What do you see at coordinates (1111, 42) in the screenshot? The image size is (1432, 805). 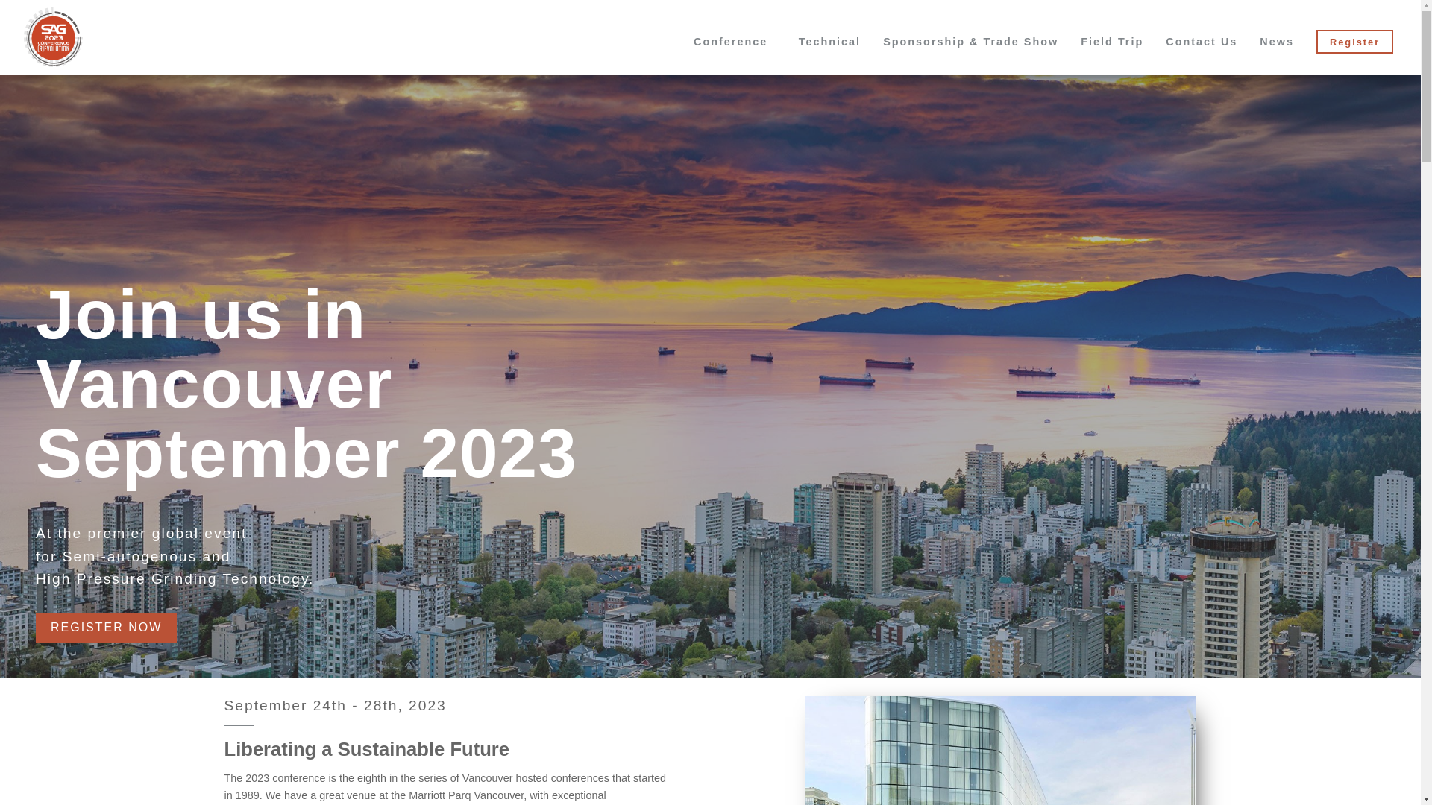 I see `Field Trip` at bounding box center [1111, 42].